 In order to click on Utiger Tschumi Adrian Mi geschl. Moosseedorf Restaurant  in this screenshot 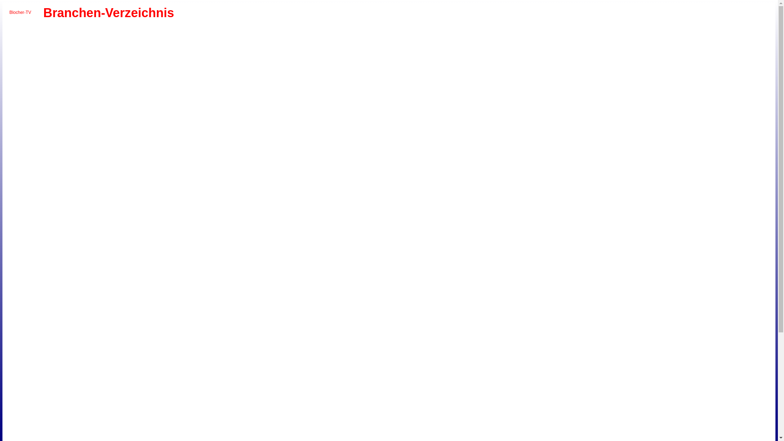, I will do `click(85, 164)`.